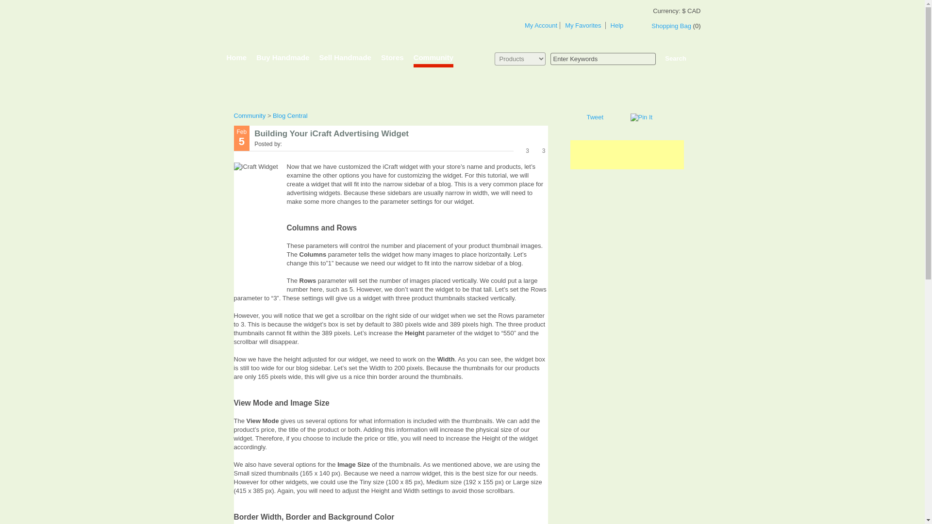 The height and width of the screenshot is (524, 932). I want to click on Home, so click(236, 60).